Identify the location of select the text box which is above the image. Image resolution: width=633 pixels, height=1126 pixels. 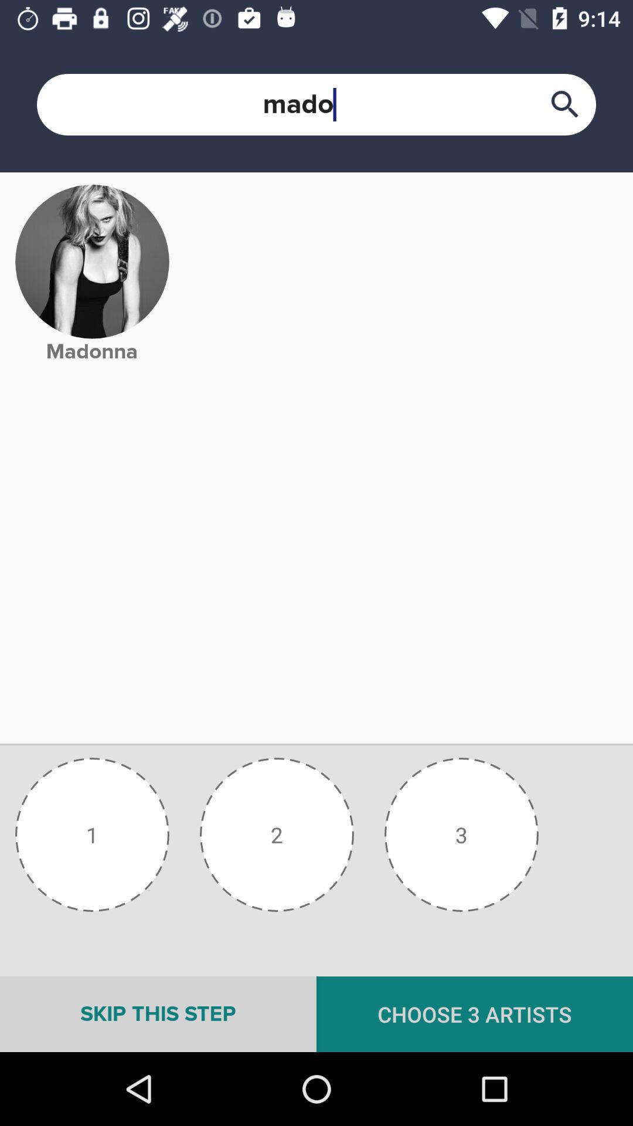
(316, 104).